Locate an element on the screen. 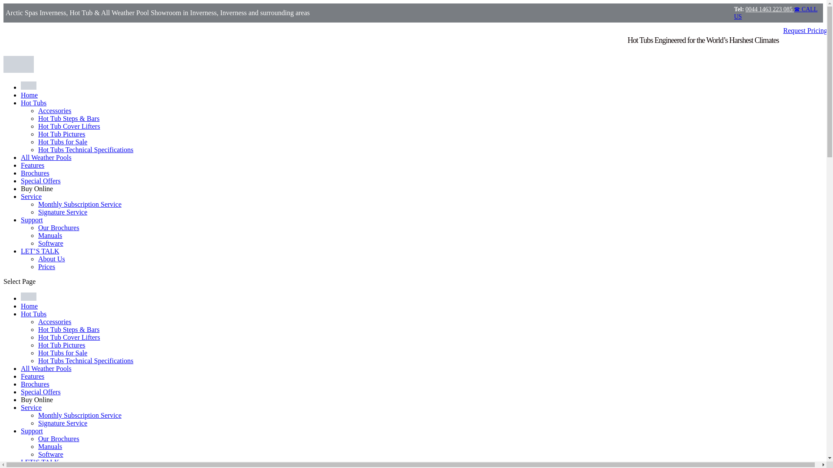 The image size is (833, 468). Buy Online is located at coordinates (37, 188).